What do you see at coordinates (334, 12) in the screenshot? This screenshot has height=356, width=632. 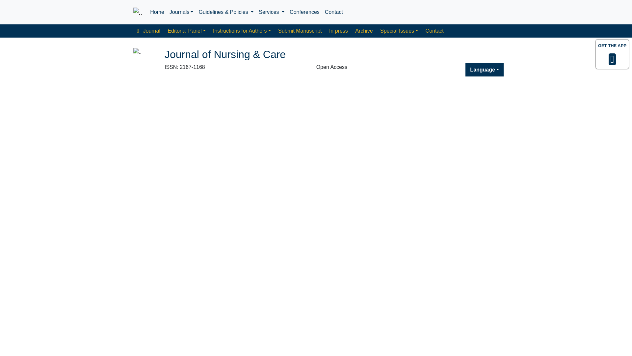 I see `Contact` at bounding box center [334, 12].